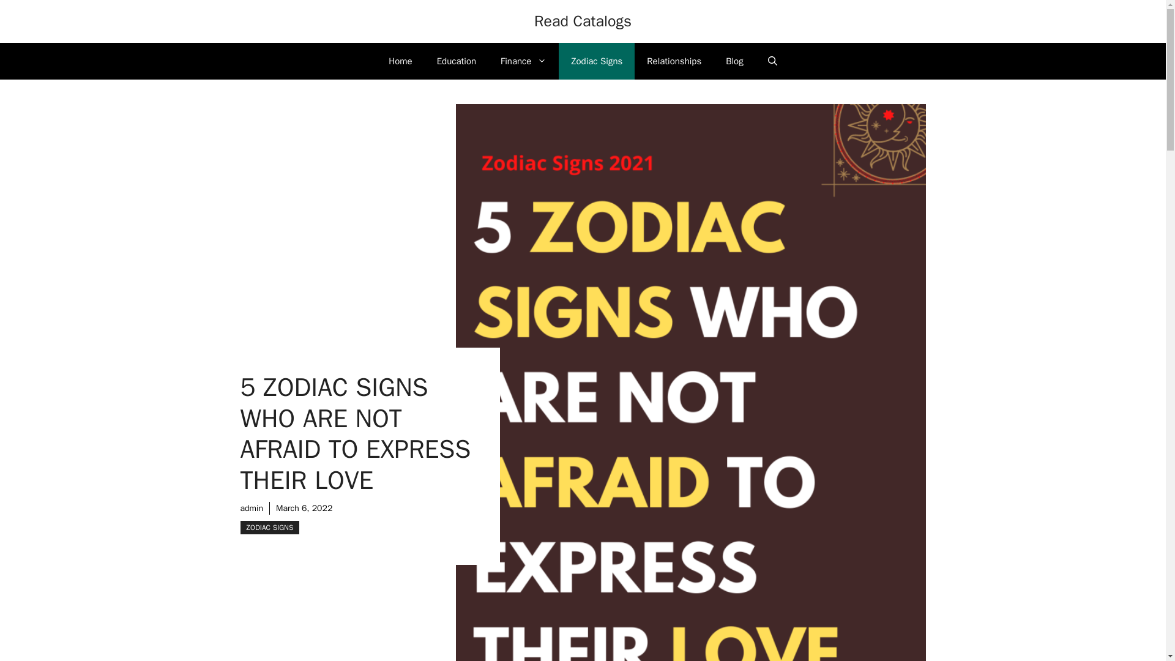 This screenshot has height=661, width=1175. What do you see at coordinates (269, 528) in the screenshot?
I see `ZODIAC SIGNS` at bounding box center [269, 528].